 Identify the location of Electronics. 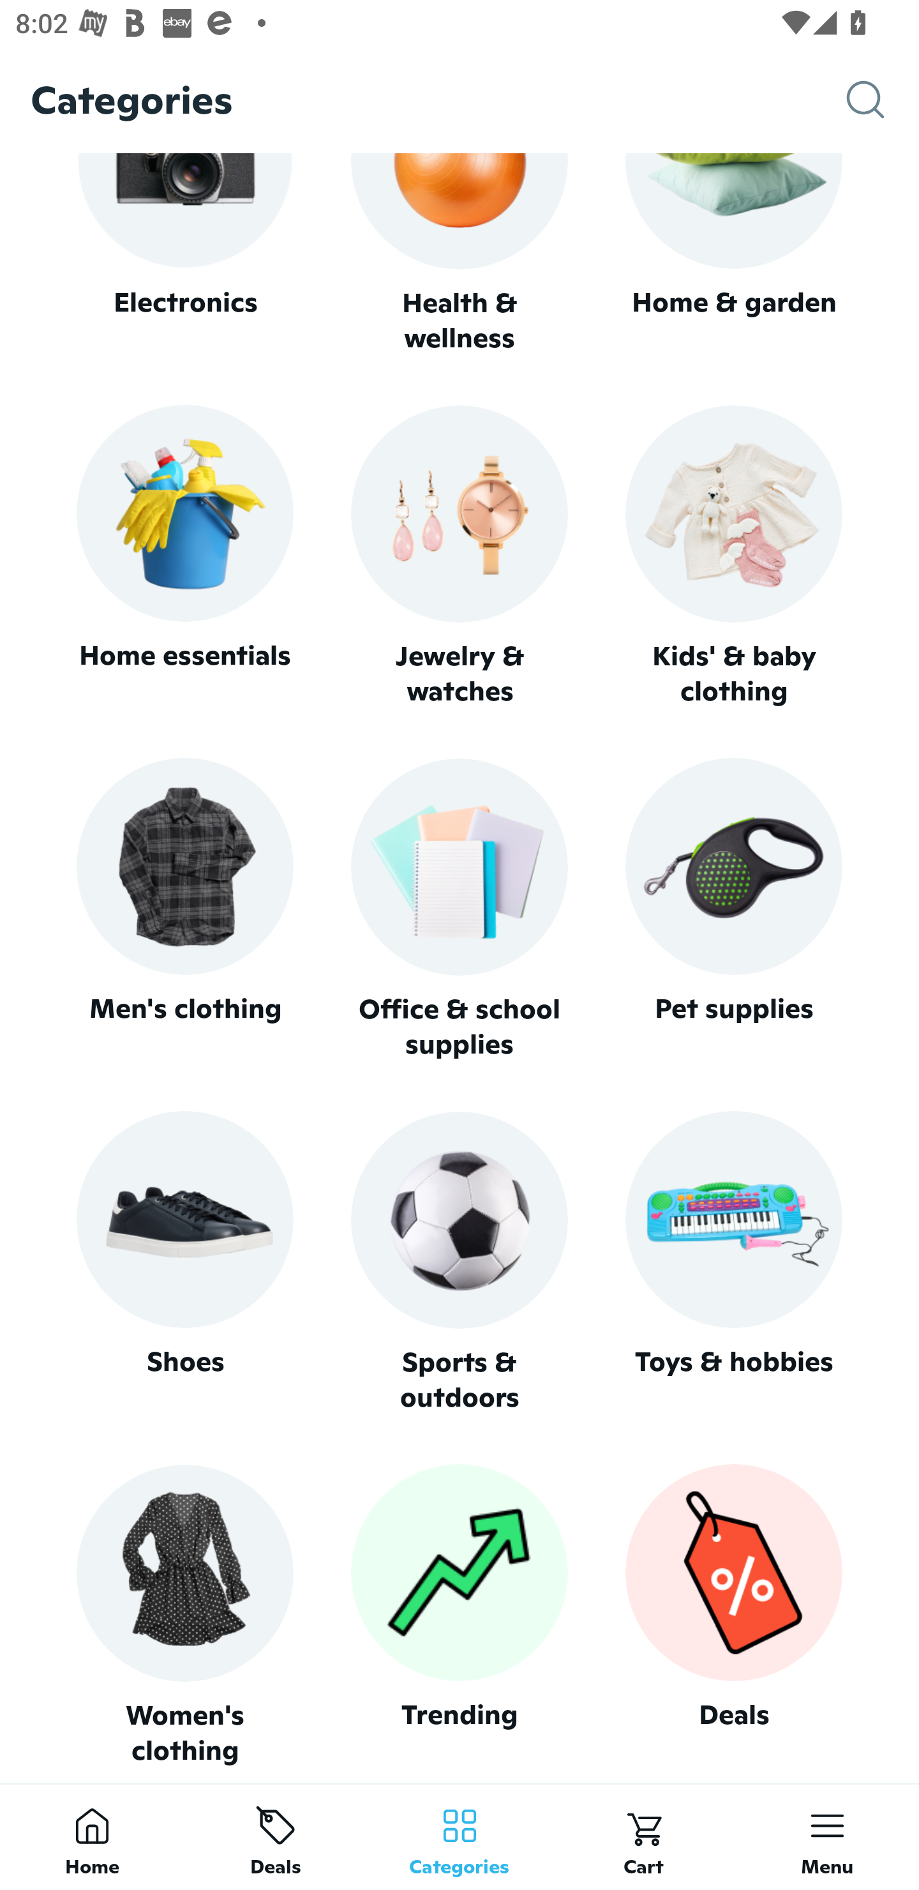
(184, 254).